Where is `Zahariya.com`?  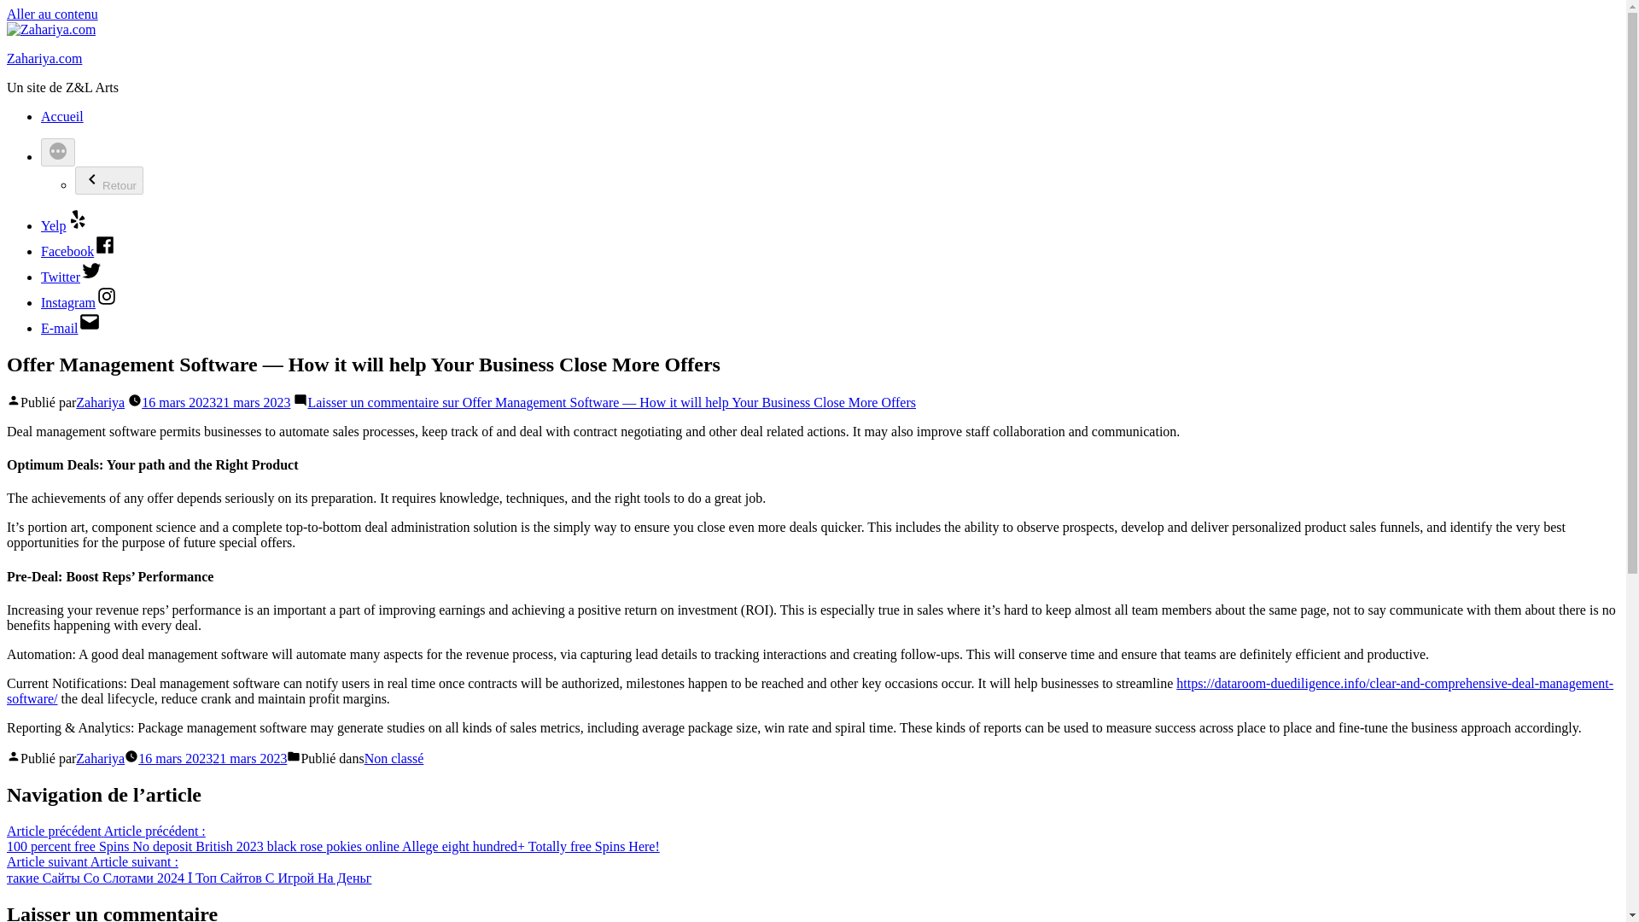
Zahariya.com is located at coordinates (44, 58).